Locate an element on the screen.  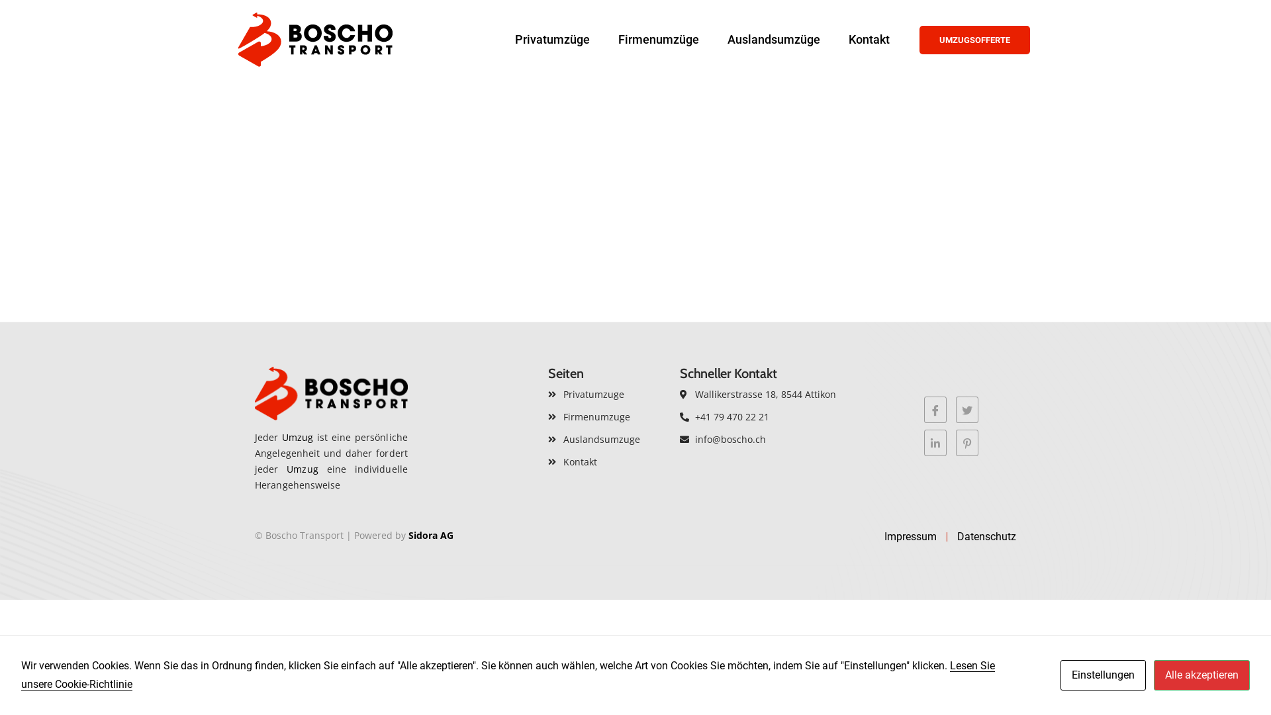
Impressum is located at coordinates (911, 537).